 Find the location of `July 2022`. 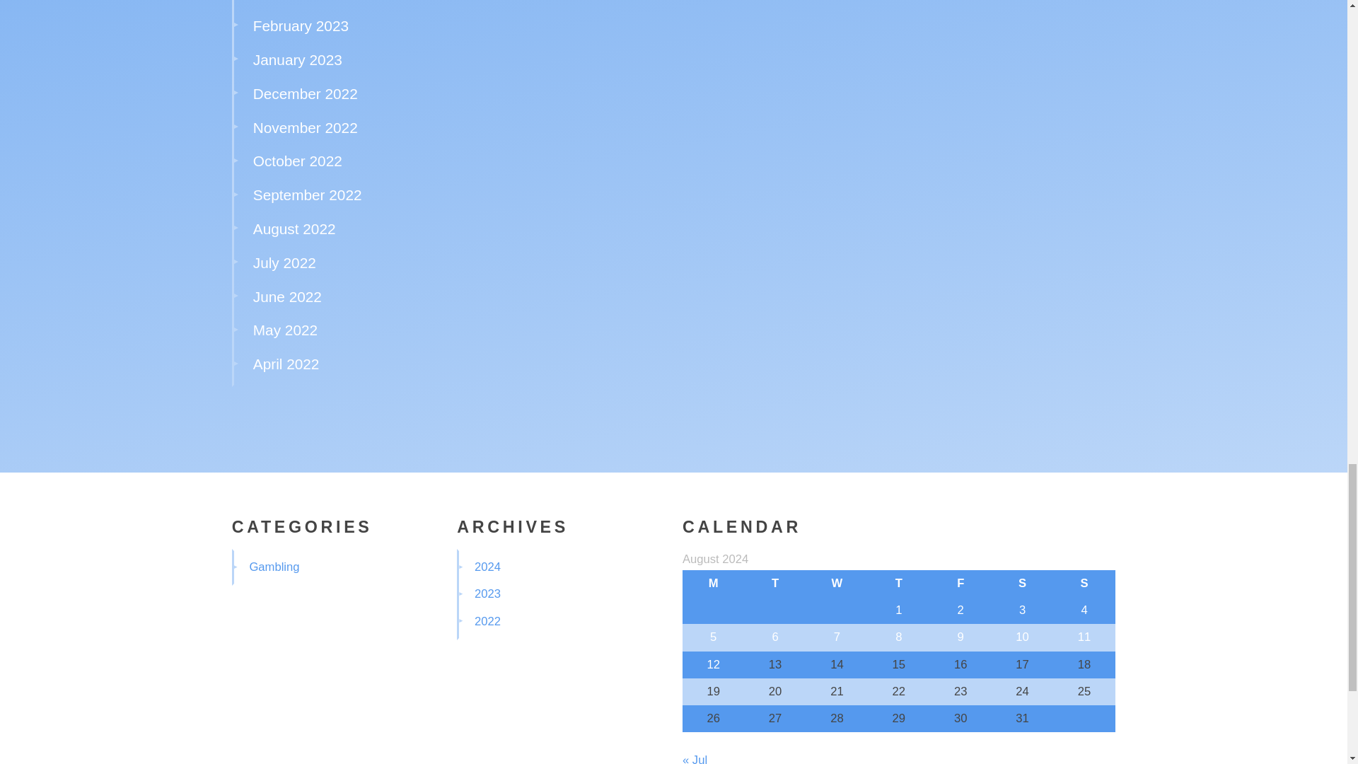

July 2022 is located at coordinates (284, 262).